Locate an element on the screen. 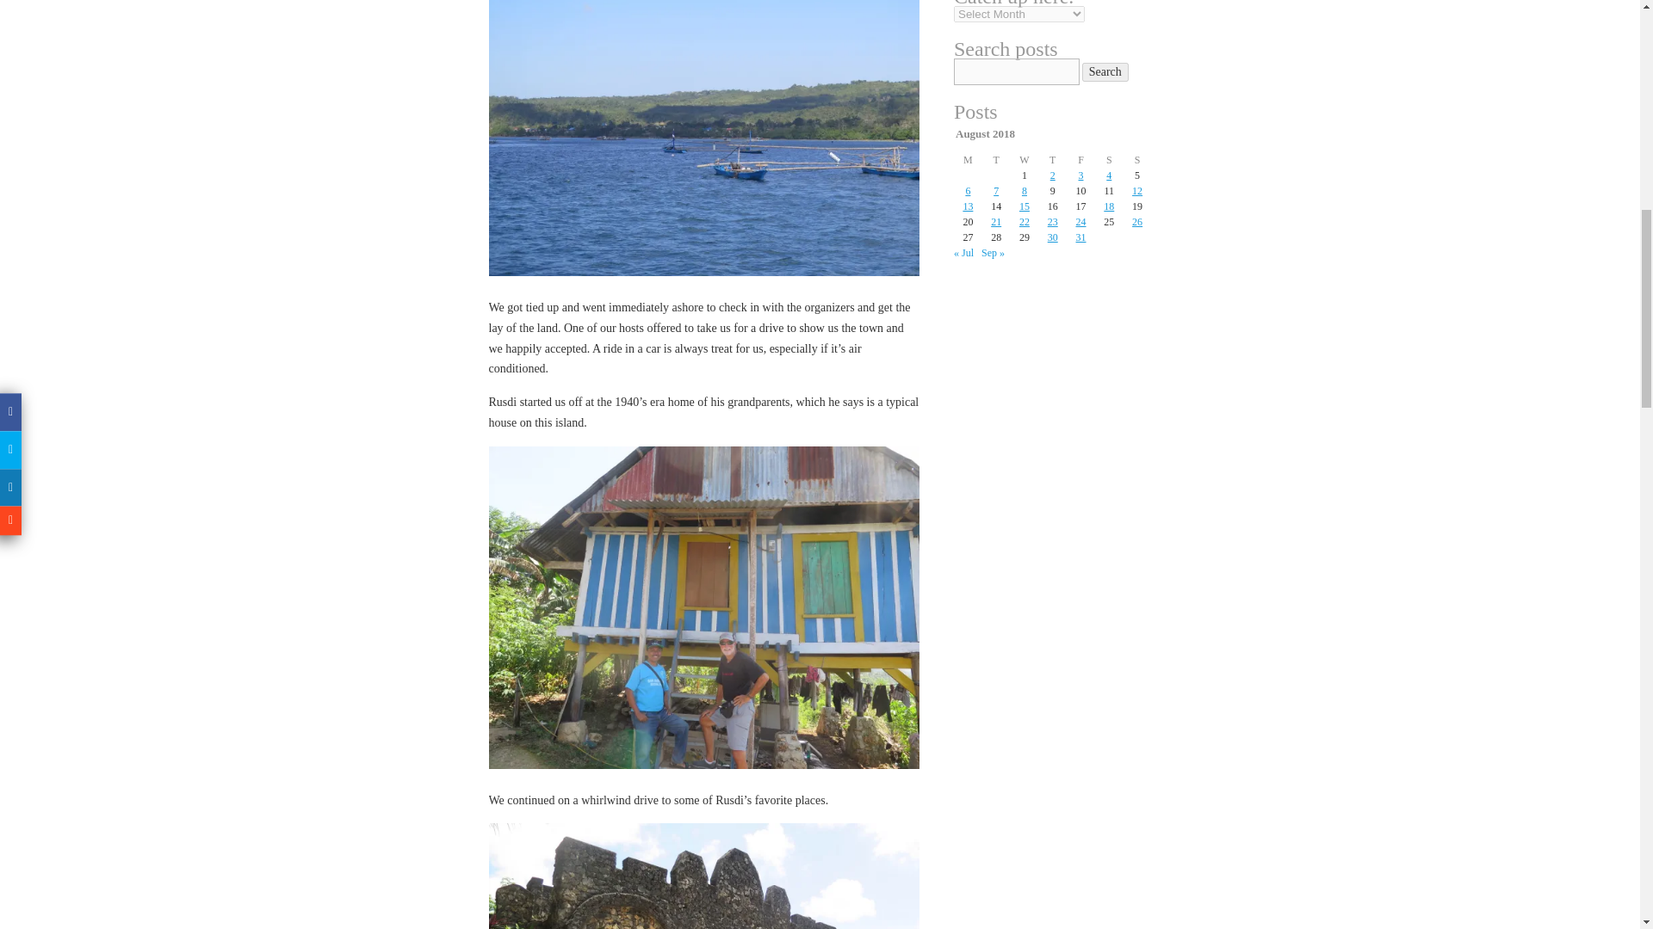 This screenshot has width=1653, height=929. Search is located at coordinates (1105, 72).